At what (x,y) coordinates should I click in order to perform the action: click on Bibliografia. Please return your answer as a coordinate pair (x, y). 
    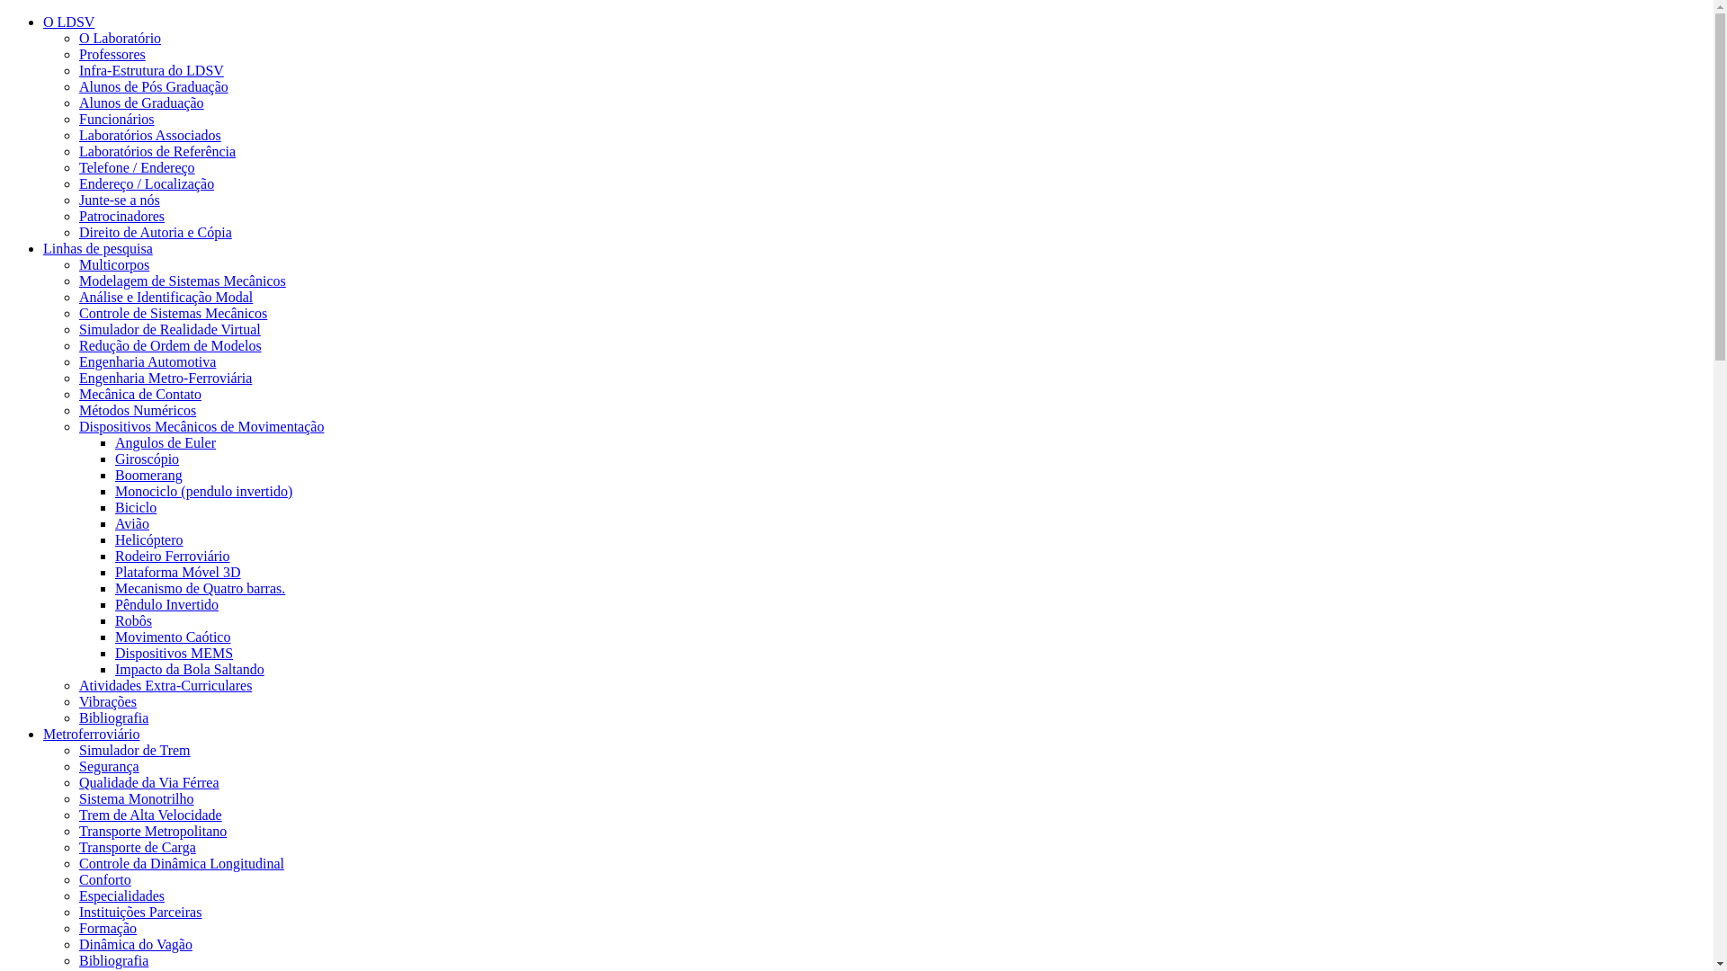
    Looking at the image, I should click on (113, 960).